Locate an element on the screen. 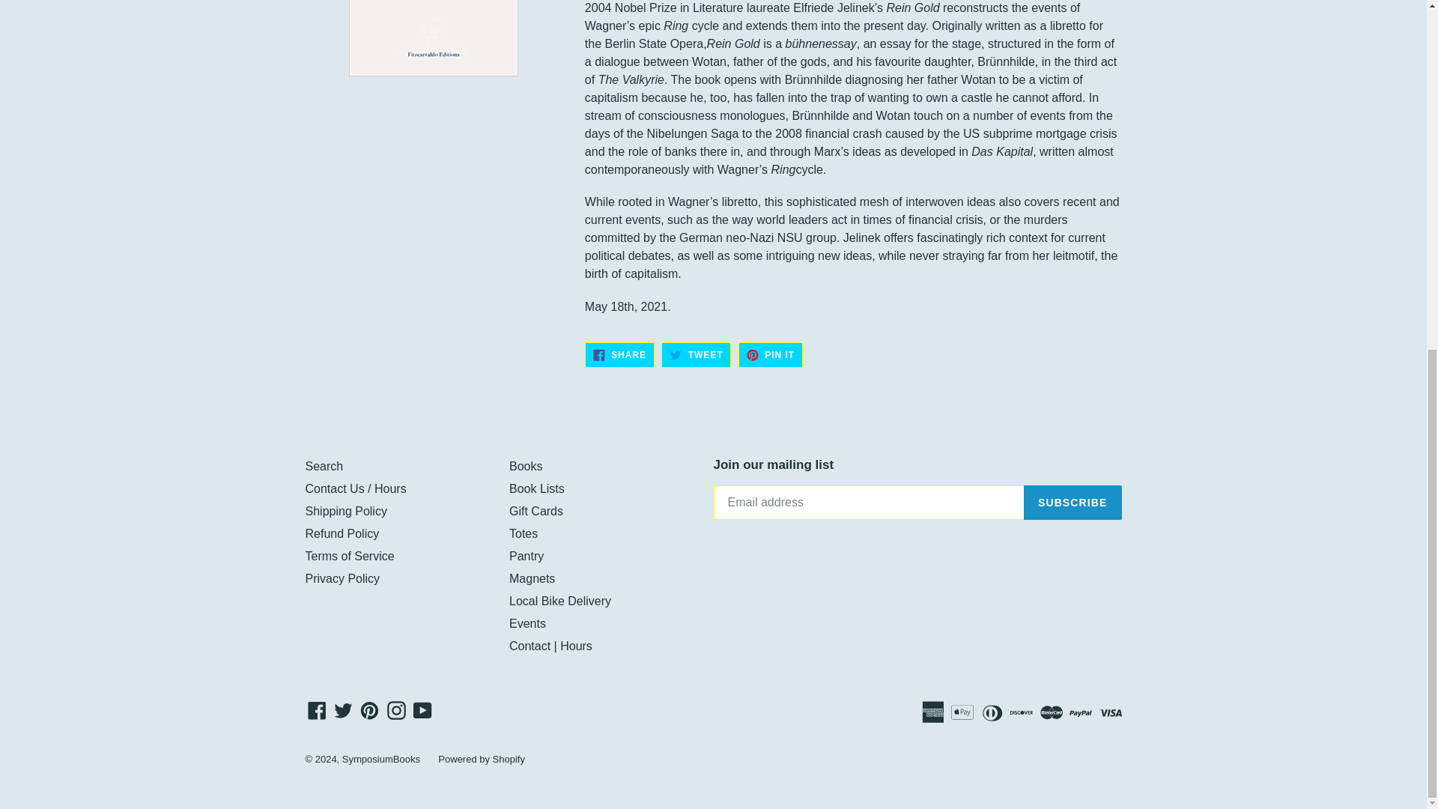 The image size is (1438, 809). SymposiumBooks on Pinterest is located at coordinates (369, 710).